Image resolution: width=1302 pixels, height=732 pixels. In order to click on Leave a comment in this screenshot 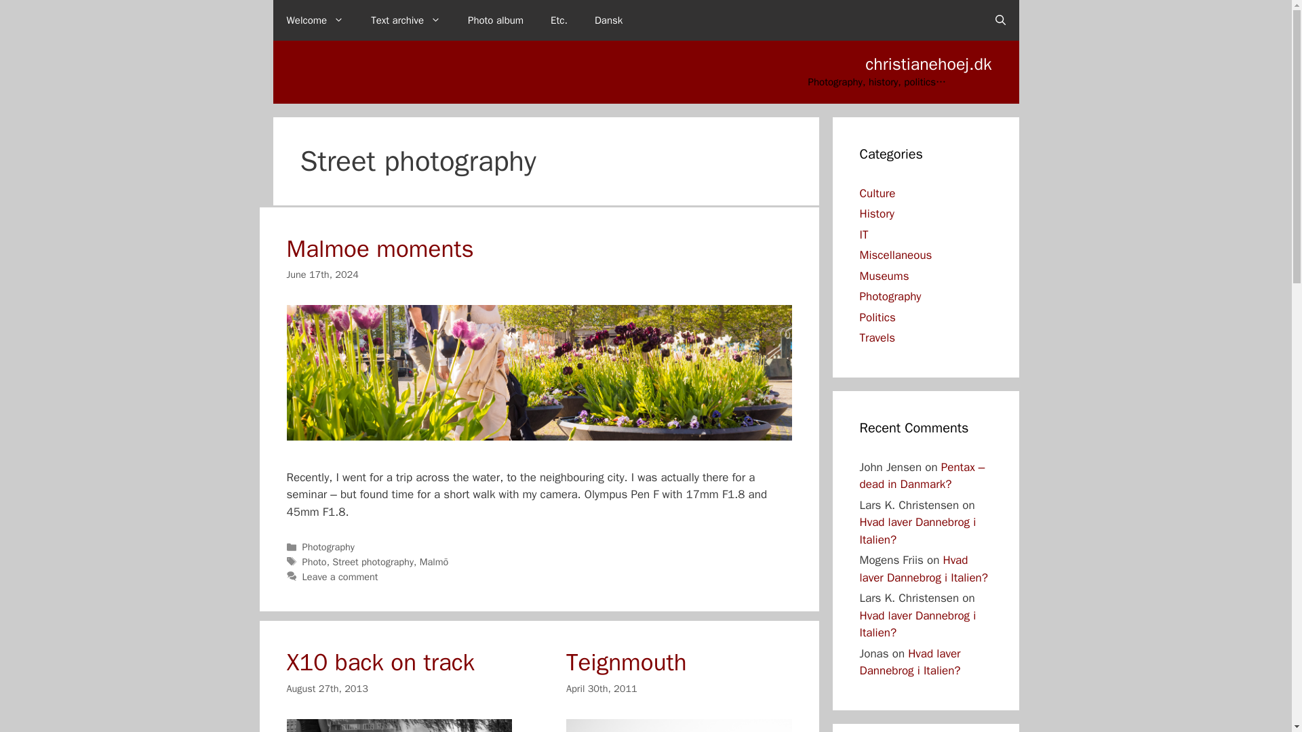, I will do `click(340, 576)`.